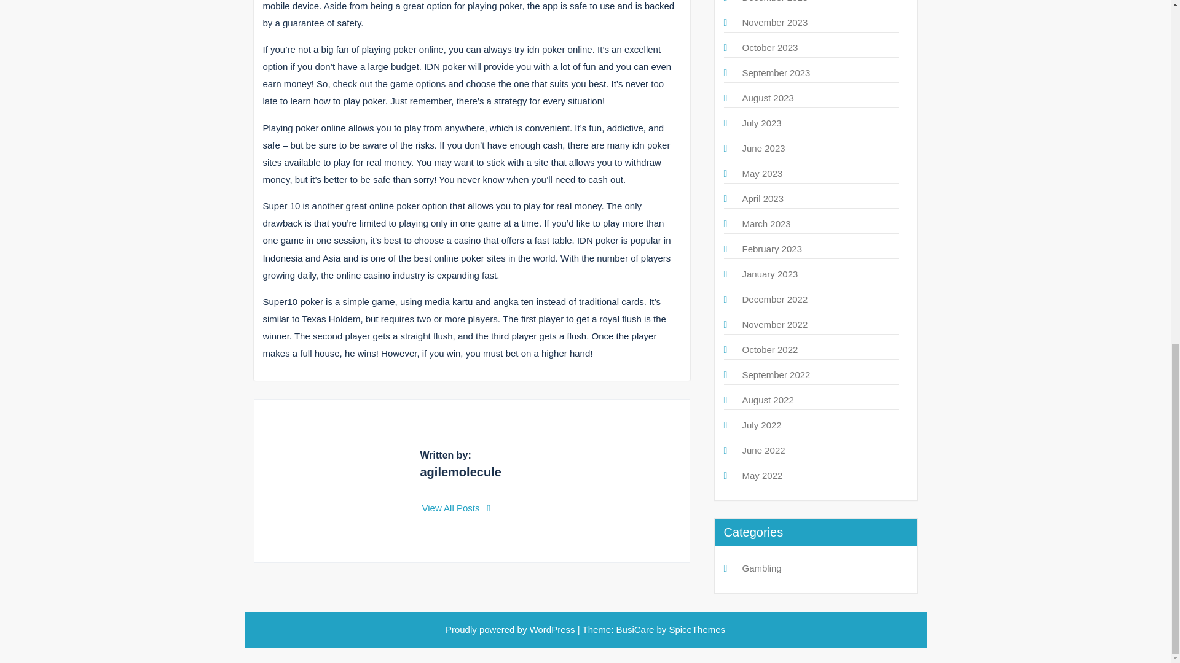  I want to click on October 2023, so click(770, 48).